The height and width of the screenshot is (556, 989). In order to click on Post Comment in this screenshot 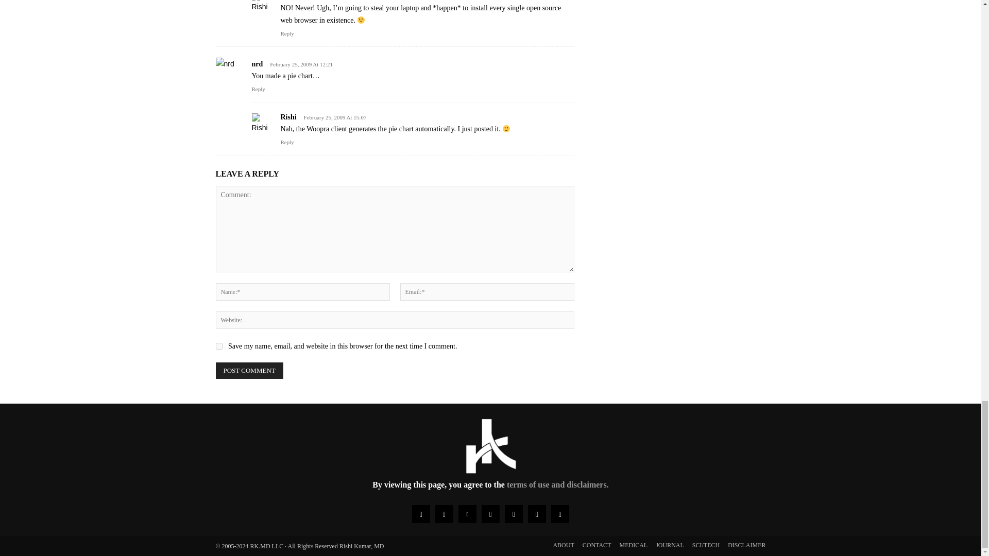, I will do `click(249, 371)`.